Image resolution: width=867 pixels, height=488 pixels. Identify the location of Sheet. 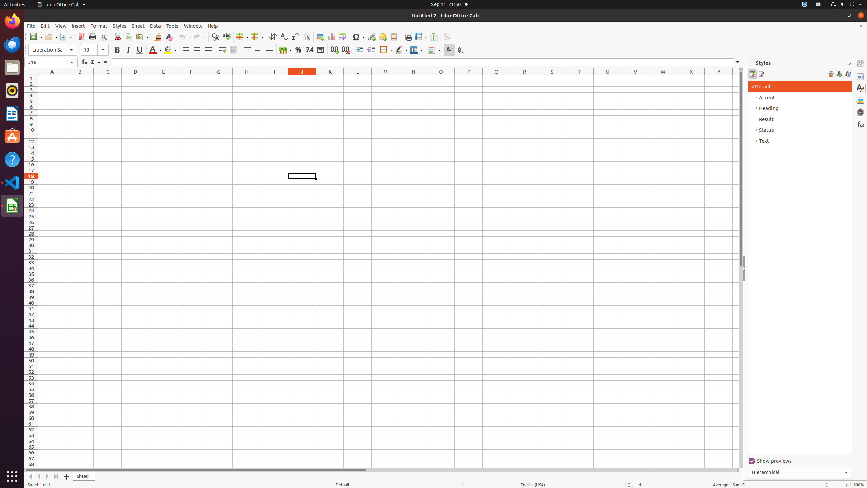
(138, 26).